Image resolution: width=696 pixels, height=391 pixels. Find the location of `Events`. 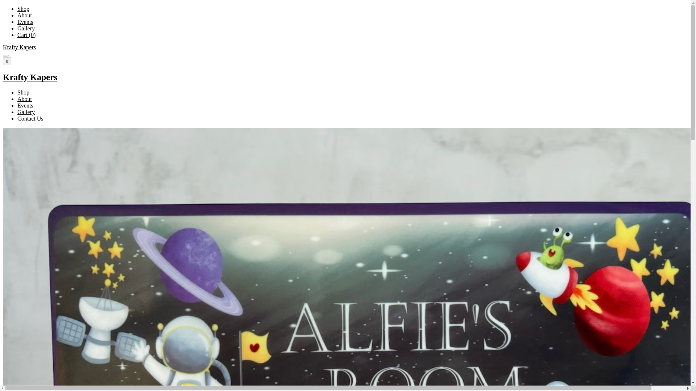

Events is located at coordinates (25, 22).